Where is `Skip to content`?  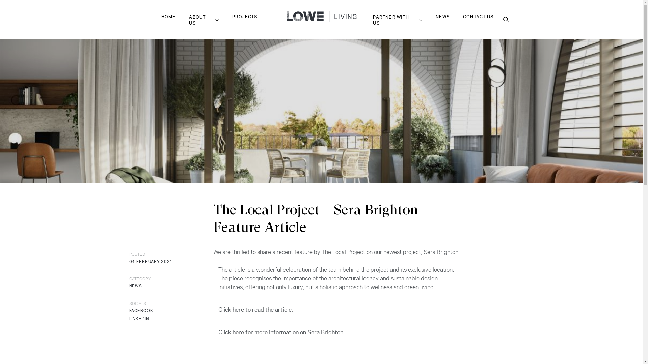 Skip to content is located at coordinates (0, 0).